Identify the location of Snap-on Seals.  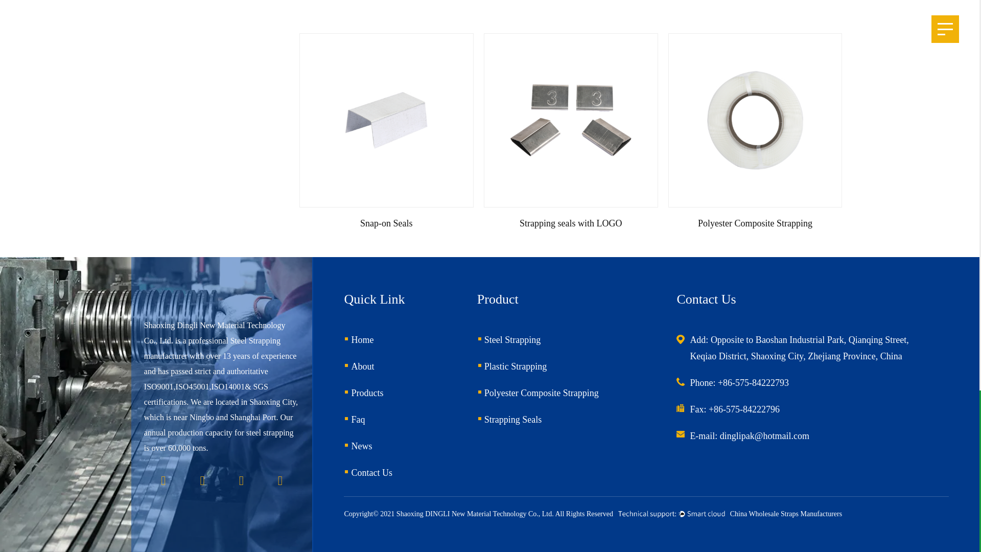
(386, 120).